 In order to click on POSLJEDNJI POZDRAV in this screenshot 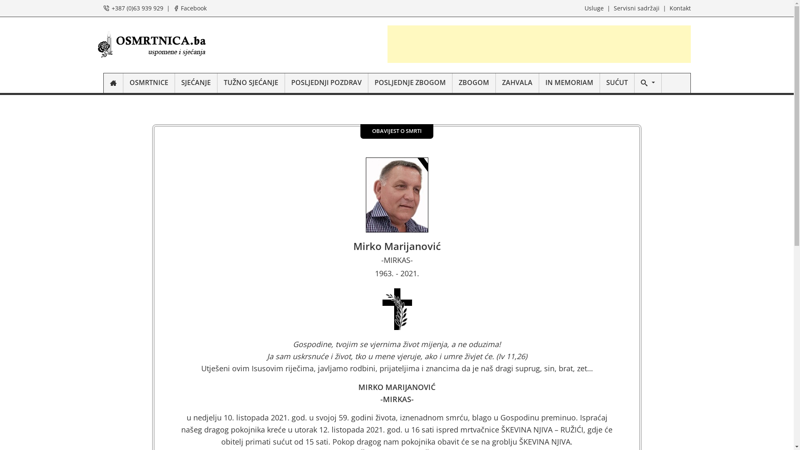, I will do `click(327, 83)`.